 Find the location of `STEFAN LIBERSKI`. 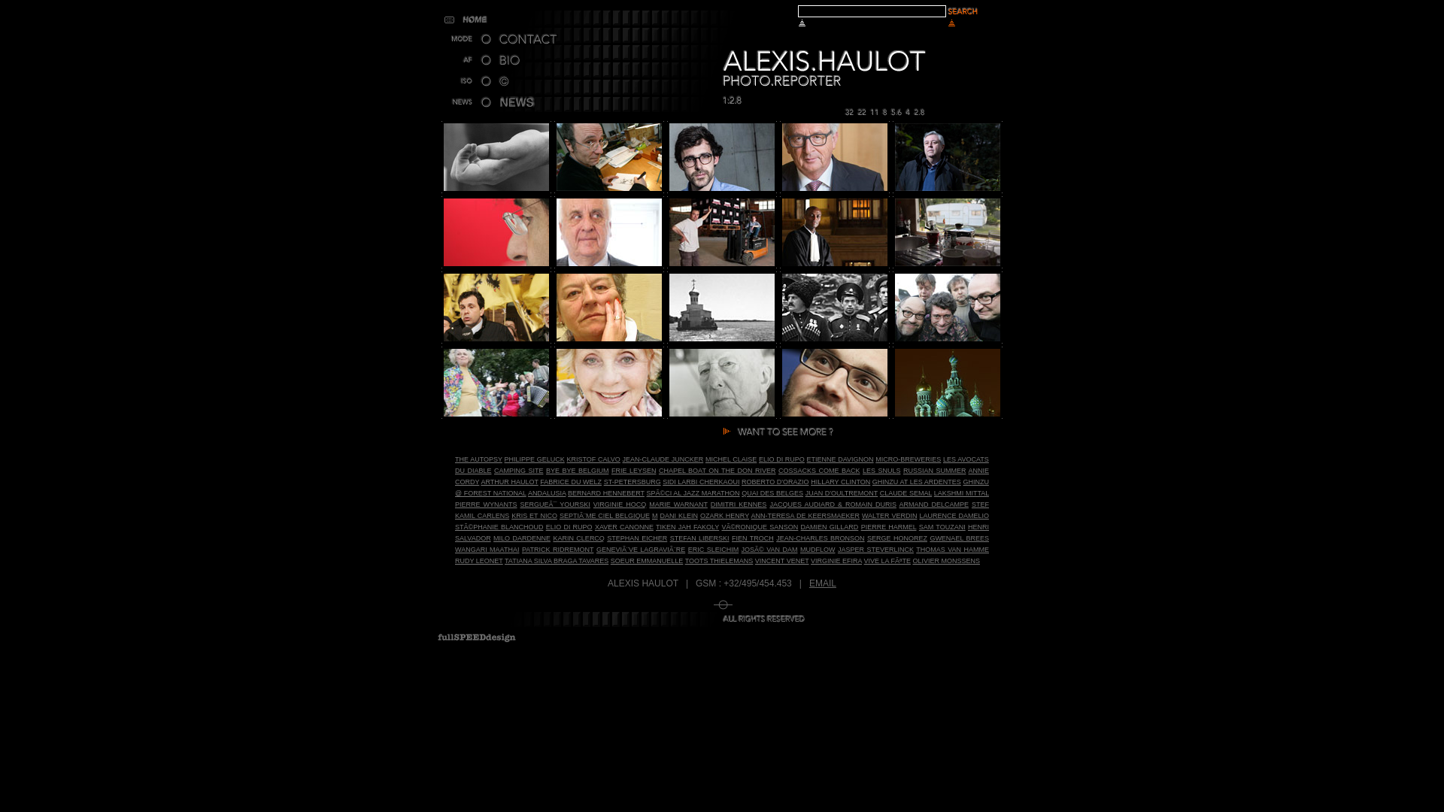

STEFAN LIBERSKI is located at coordinates (699, 538).